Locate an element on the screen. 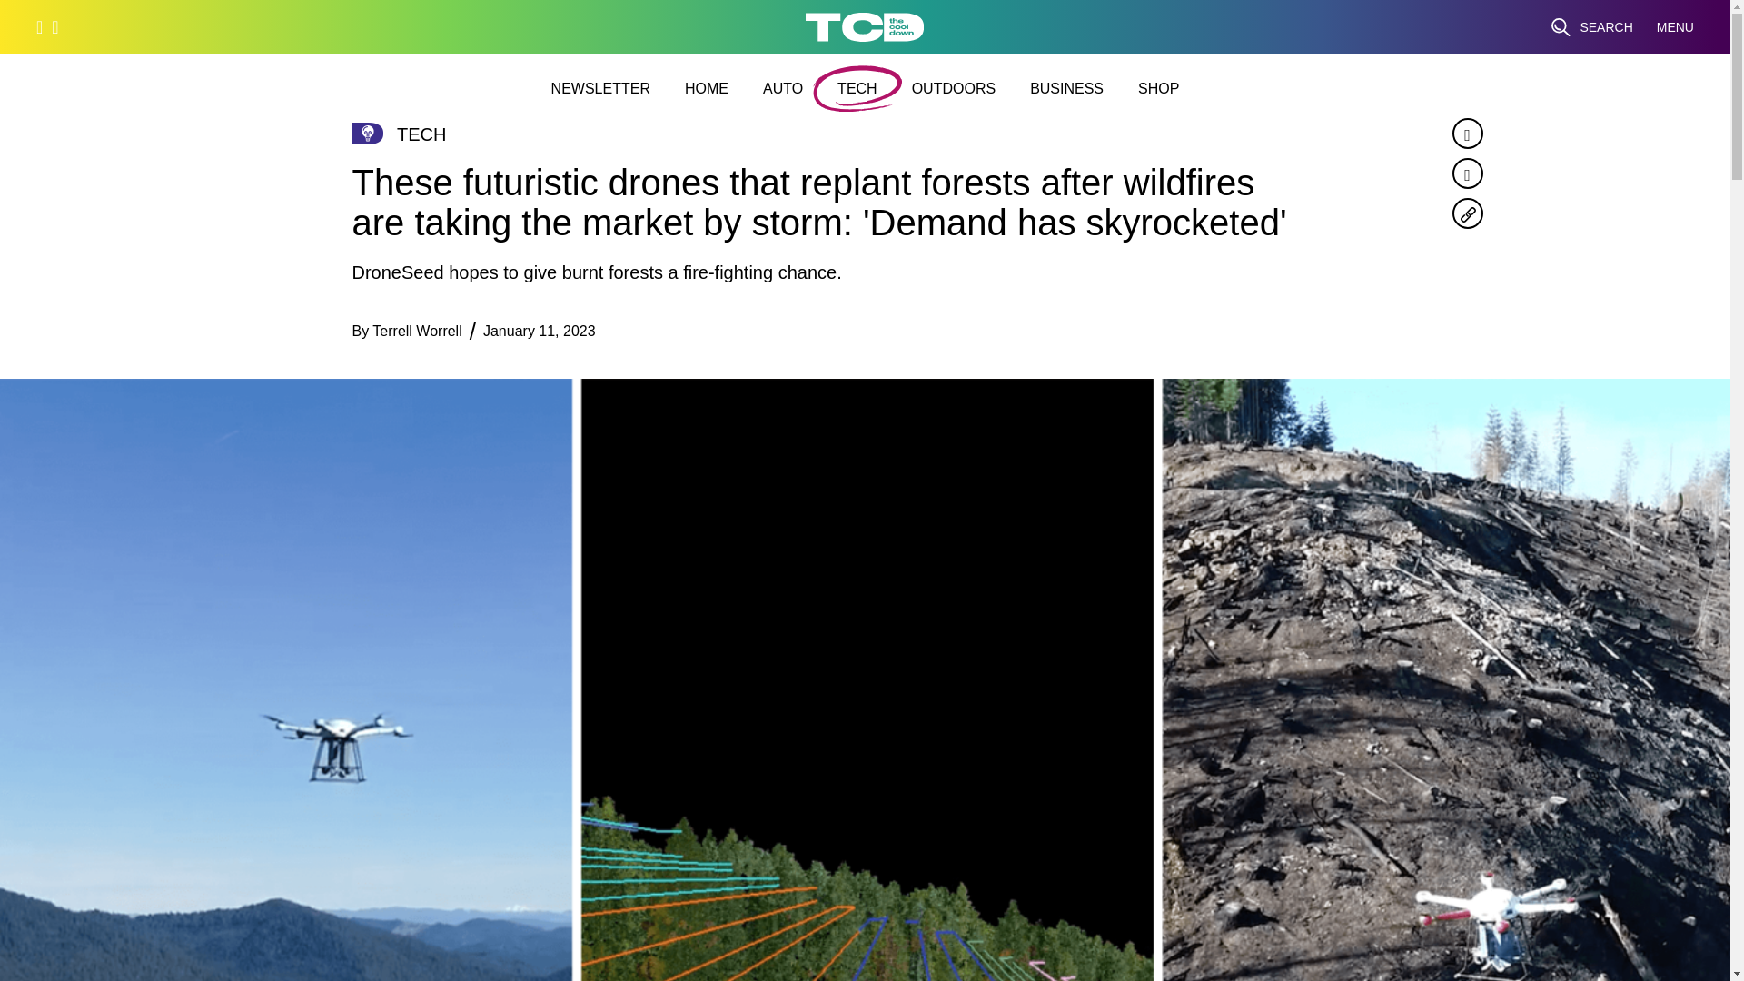  MENU is located at coordinates (1675, 27).